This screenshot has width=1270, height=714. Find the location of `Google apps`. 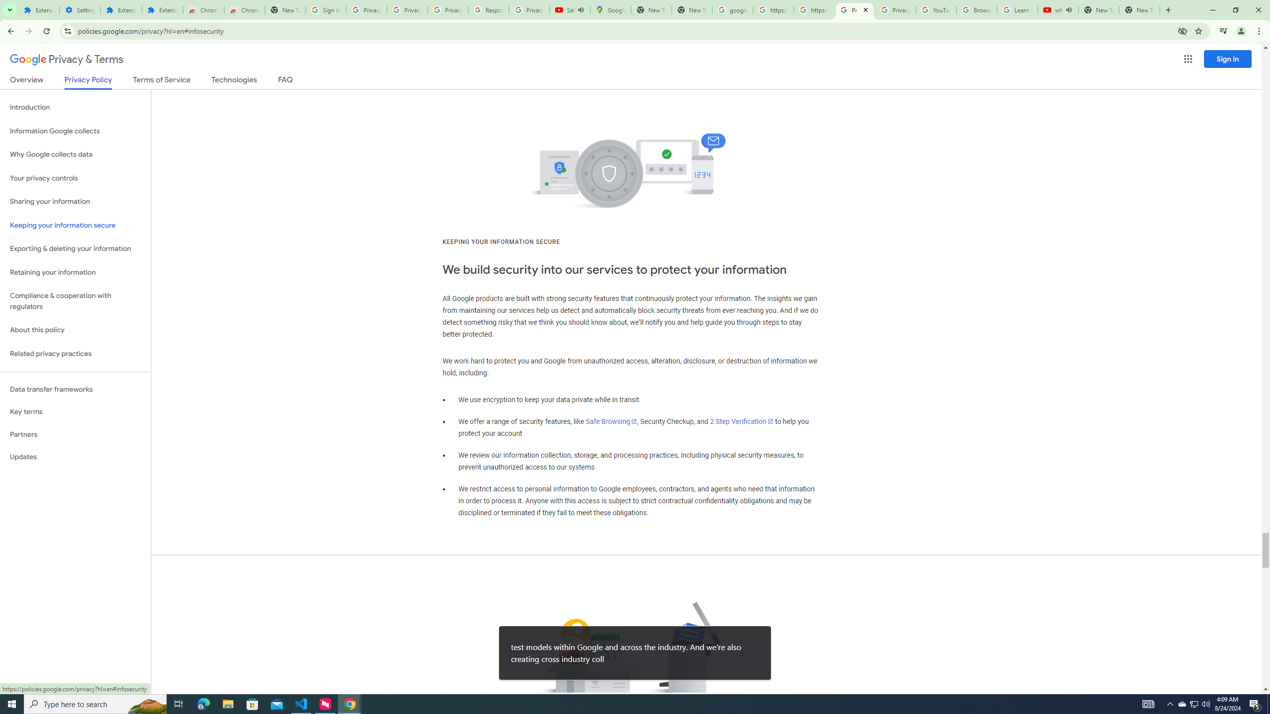

Google apps is located at coordinates (1188, 59).